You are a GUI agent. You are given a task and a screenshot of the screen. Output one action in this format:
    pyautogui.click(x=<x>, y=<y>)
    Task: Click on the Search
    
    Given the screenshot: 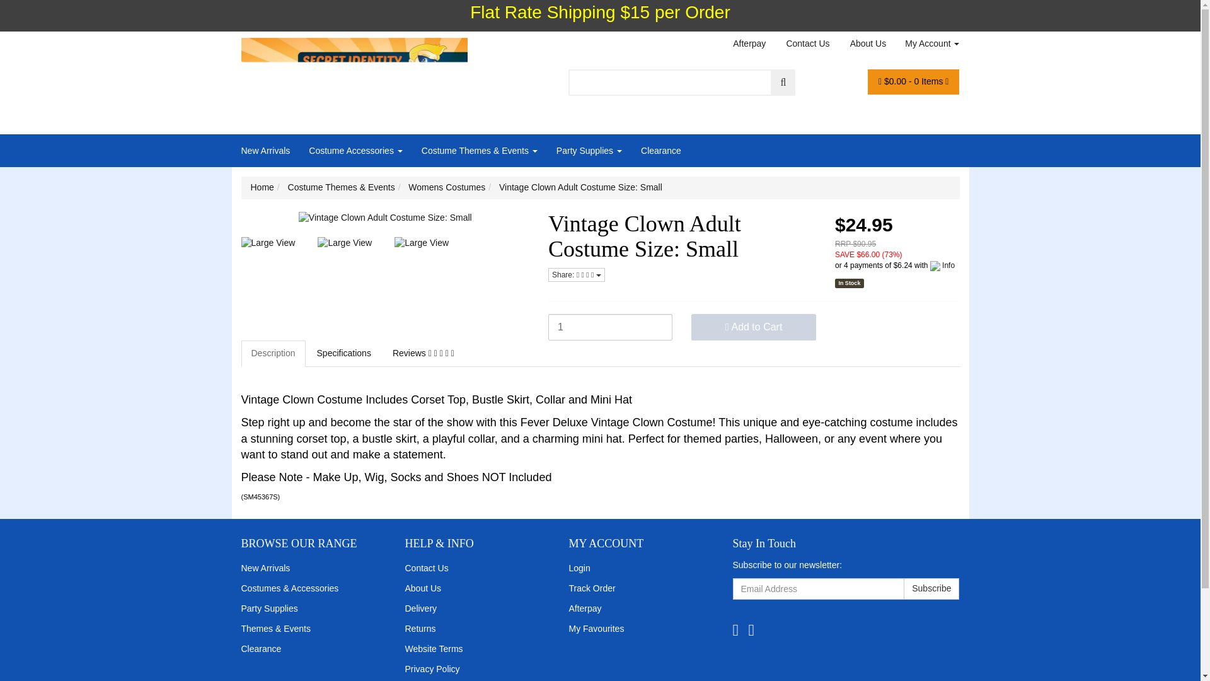 What is the action you would take?
    pyautogui.click(x=784, y=83)
    